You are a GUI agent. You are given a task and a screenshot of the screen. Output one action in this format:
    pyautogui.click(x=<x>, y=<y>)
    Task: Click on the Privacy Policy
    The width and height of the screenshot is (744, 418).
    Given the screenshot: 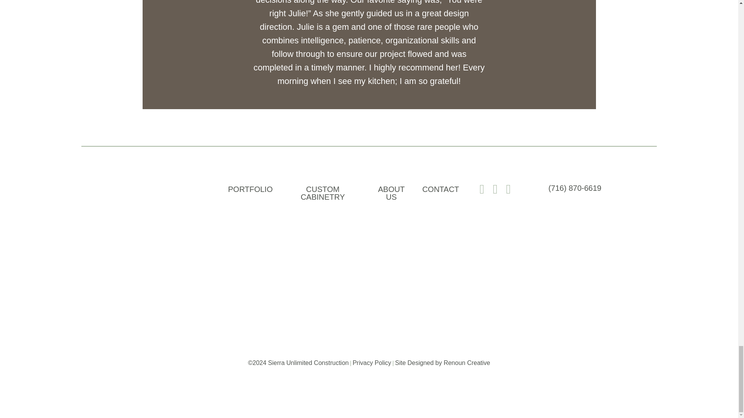 What is the action you would take?
    pyautogui.click(x=372, y=363)
    